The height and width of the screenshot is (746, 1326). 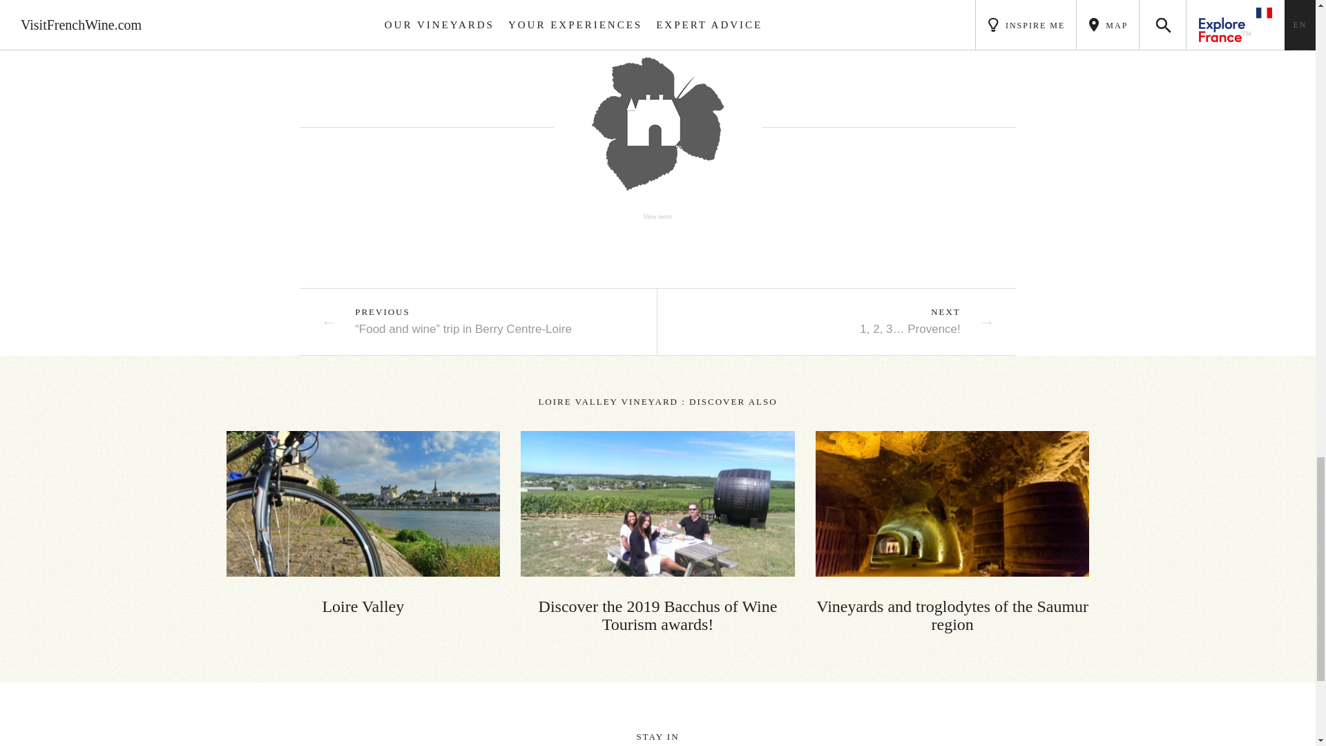 I want to click on Discover the 2019 Bacchus of Wine Tourism awards!, so click(x=657, y=532).